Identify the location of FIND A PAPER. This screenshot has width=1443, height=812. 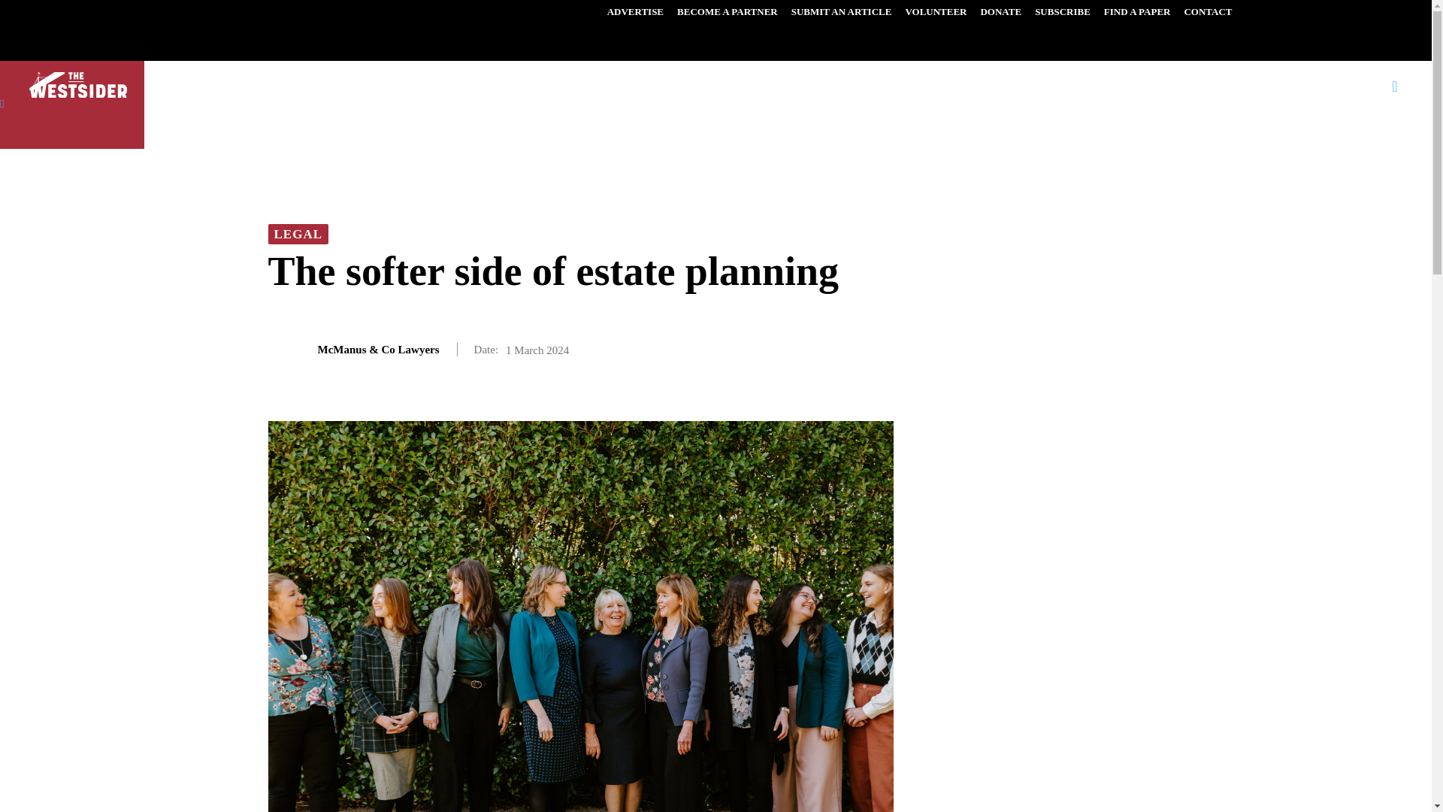
(1136, 12).